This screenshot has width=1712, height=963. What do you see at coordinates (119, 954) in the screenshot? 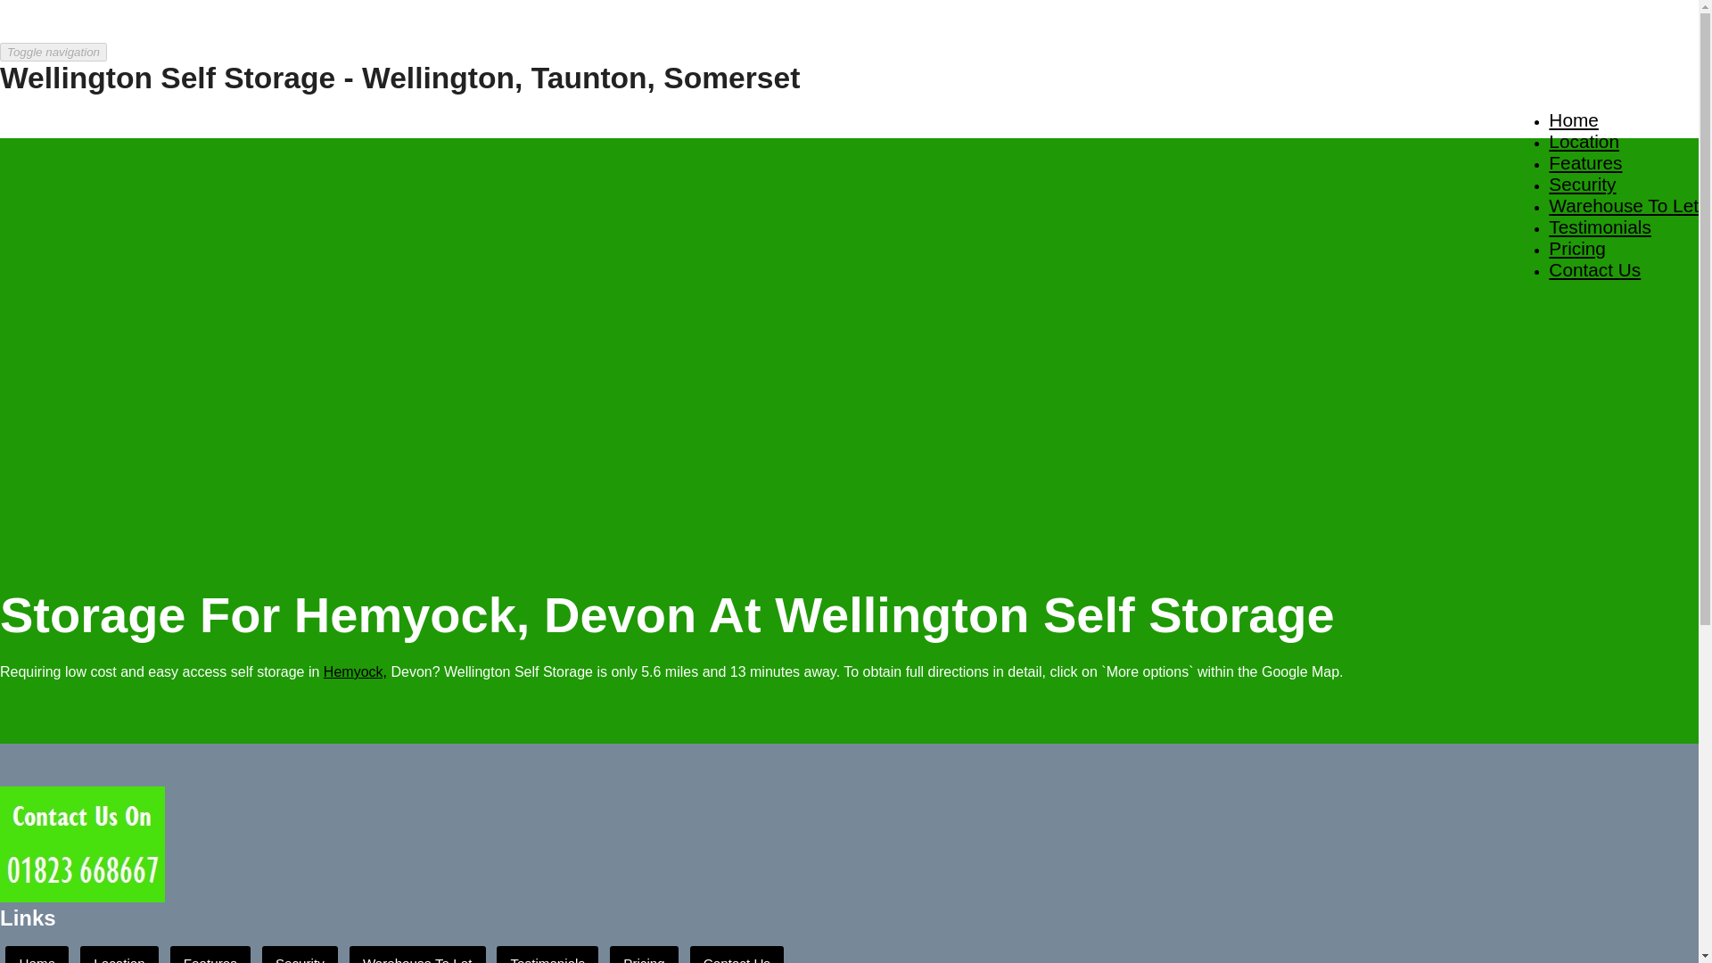
I see `Location` at bounding box center [119, 954].